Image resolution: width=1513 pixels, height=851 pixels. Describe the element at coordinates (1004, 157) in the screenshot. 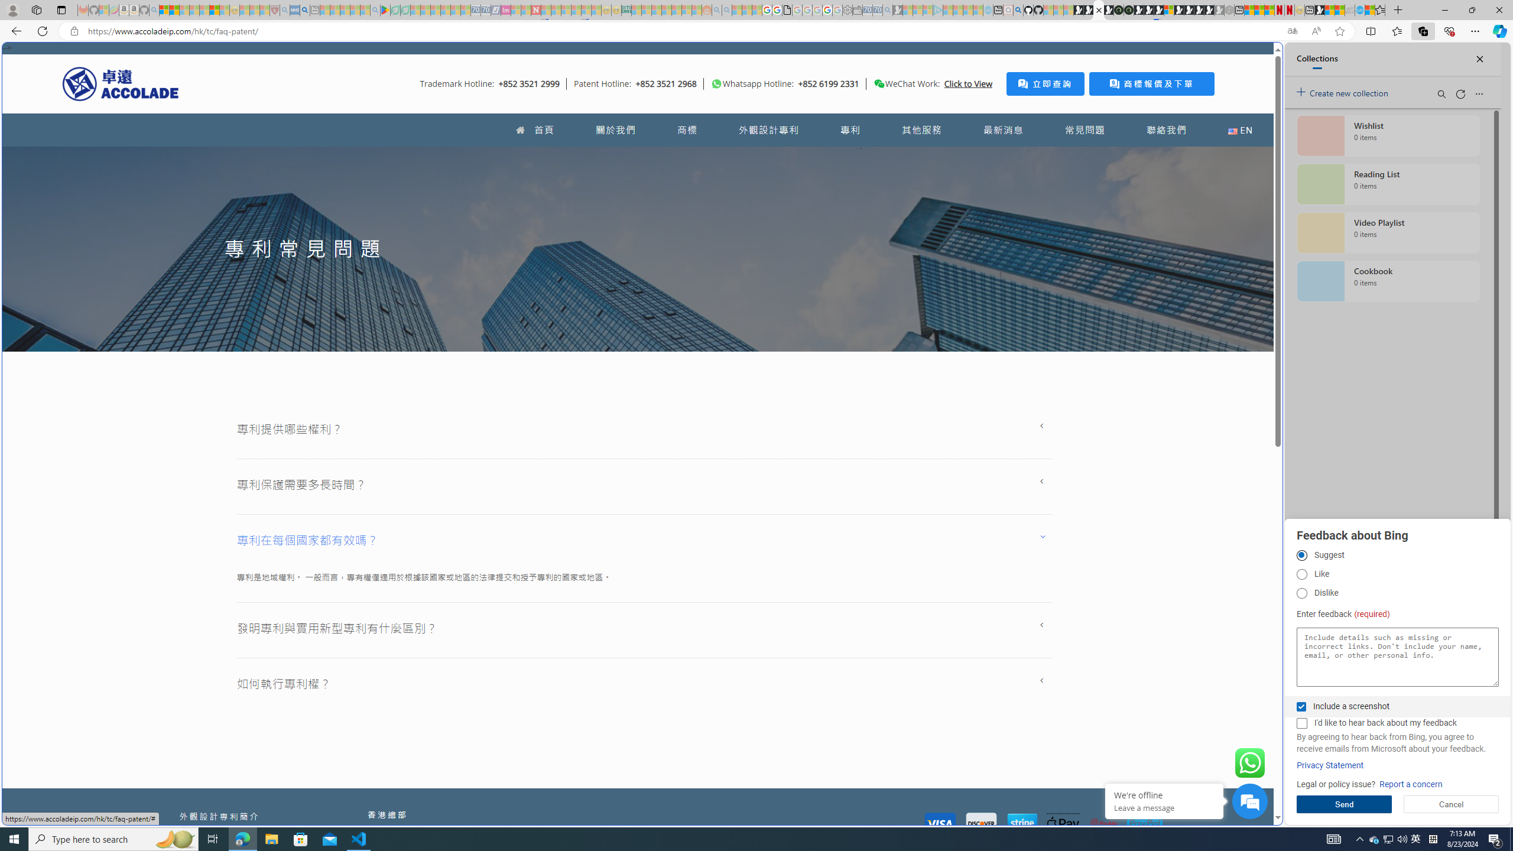

I see `Frequently visited` at that location.